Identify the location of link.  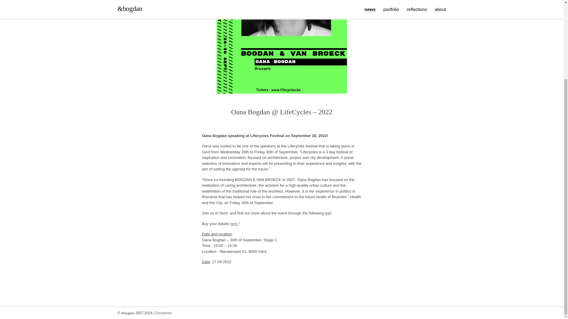
(328, 213).